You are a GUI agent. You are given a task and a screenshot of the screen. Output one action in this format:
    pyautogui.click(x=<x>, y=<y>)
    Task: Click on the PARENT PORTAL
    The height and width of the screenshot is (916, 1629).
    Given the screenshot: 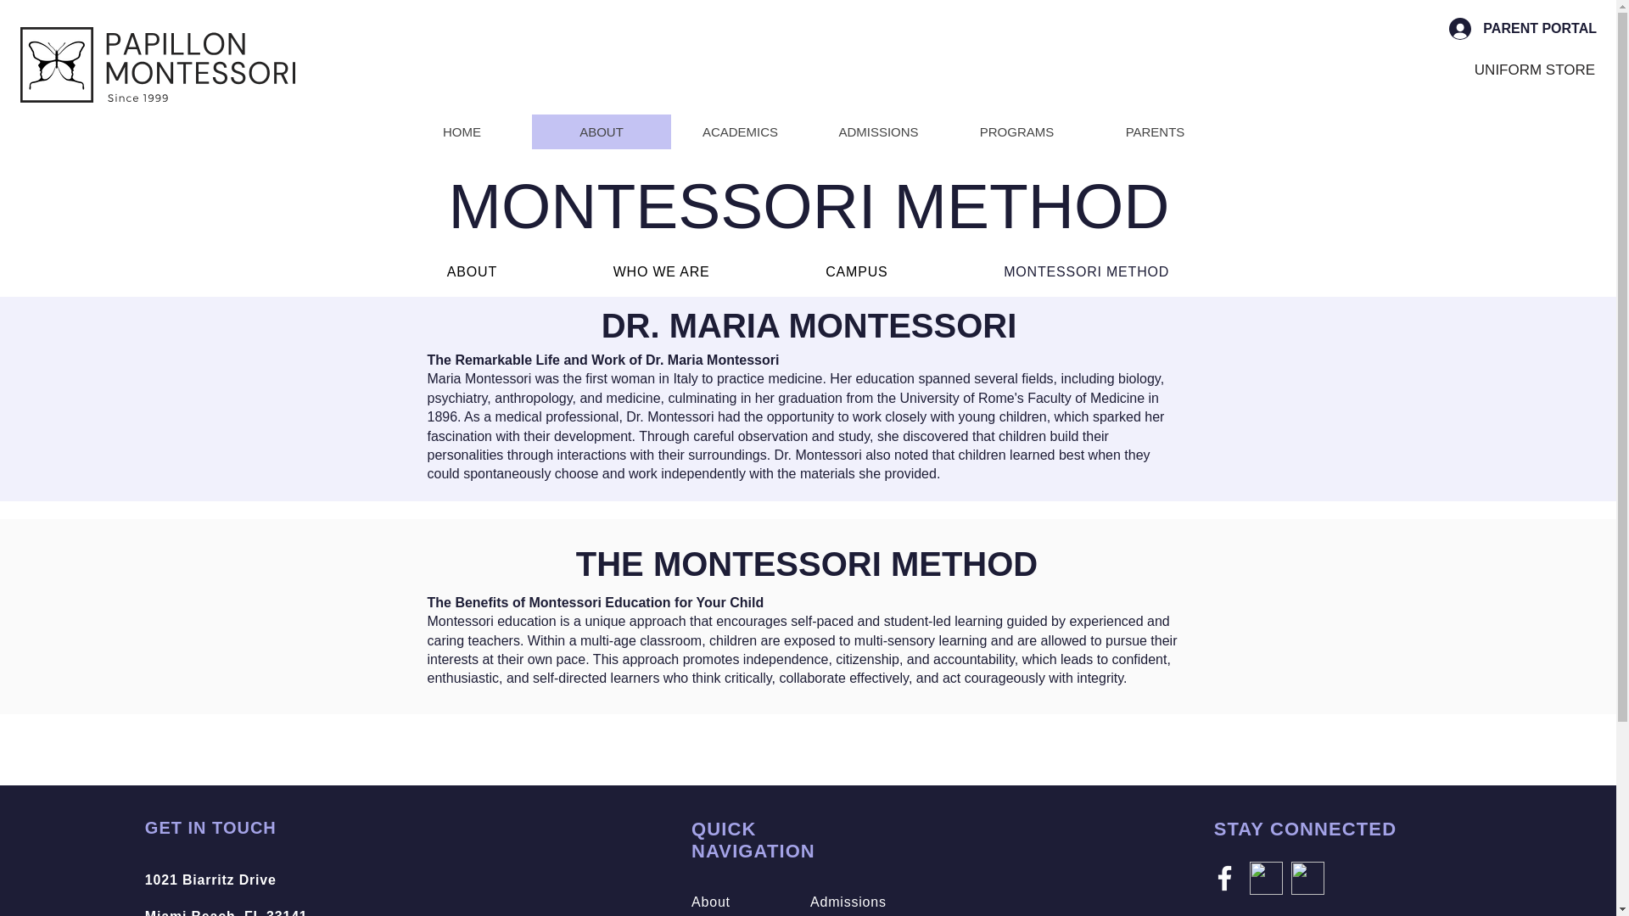 What is the action you would take?
    pyautogui.click(x=1522, y=29)
    